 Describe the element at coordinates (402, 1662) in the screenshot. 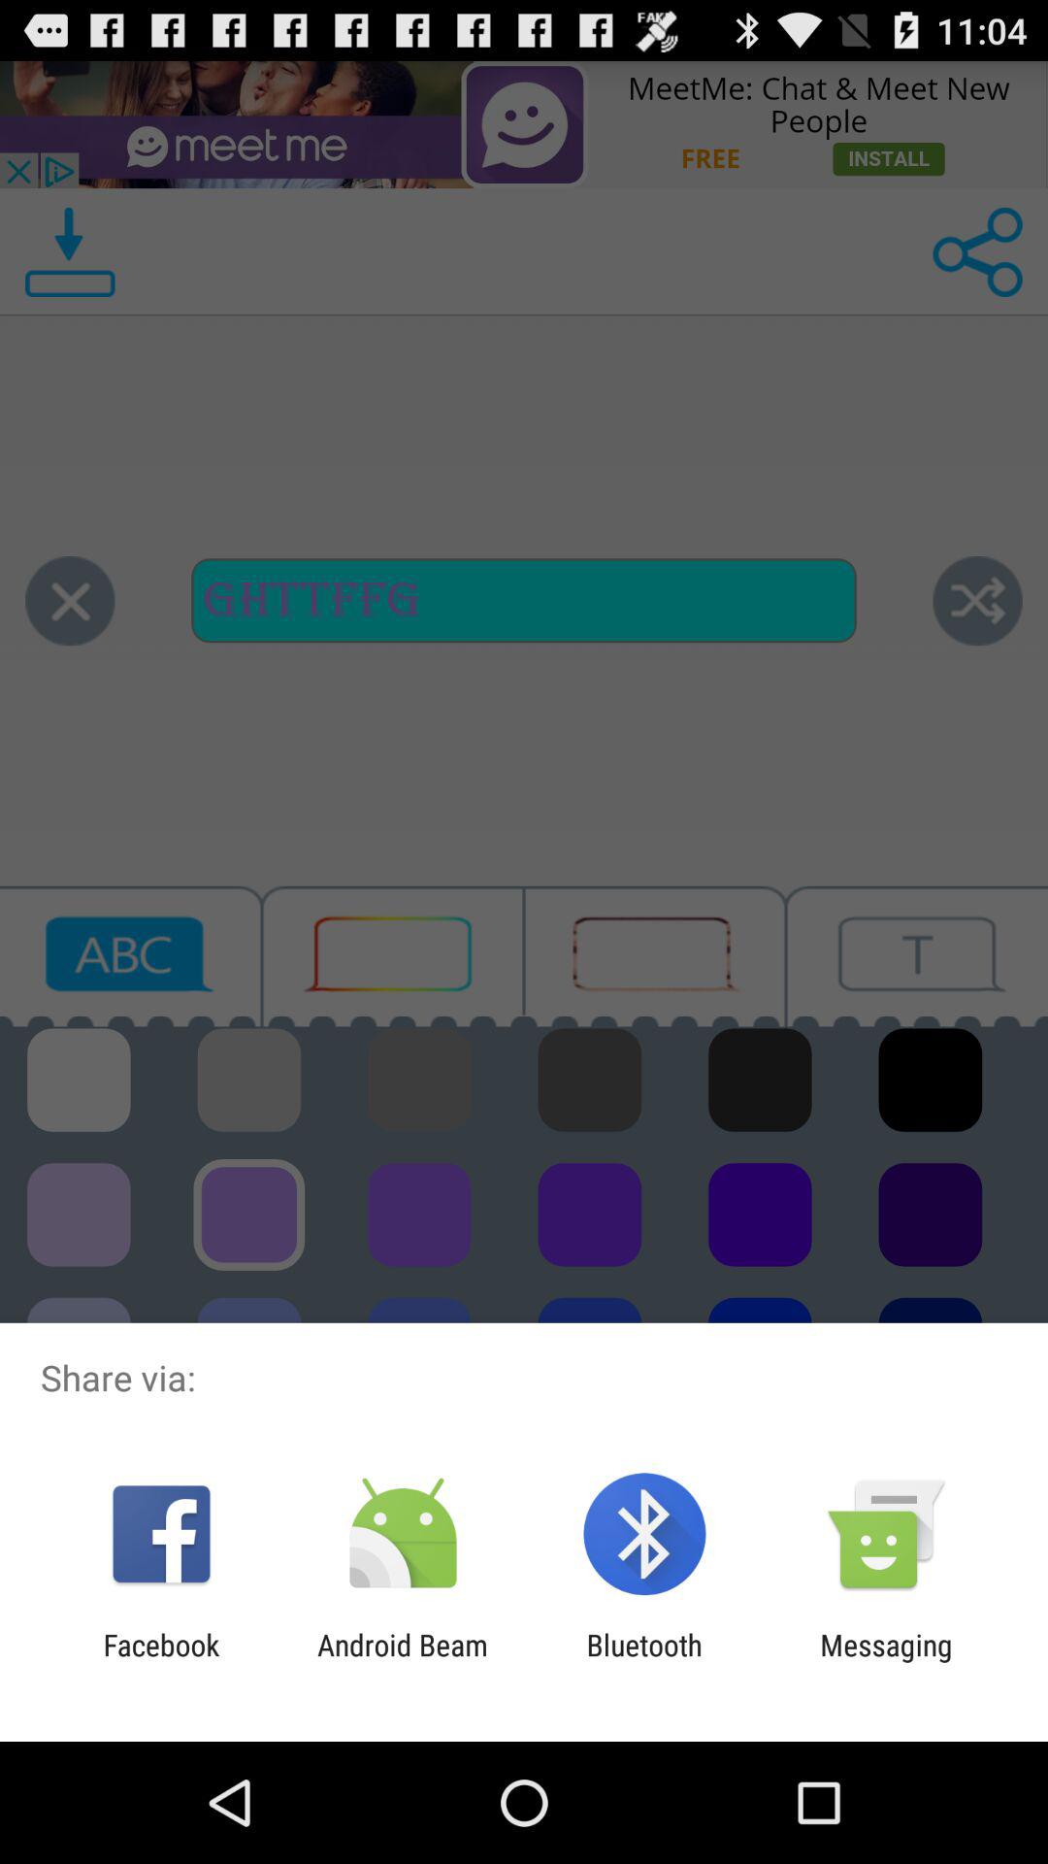

I see `tap item to the right of facebook item` at that location.